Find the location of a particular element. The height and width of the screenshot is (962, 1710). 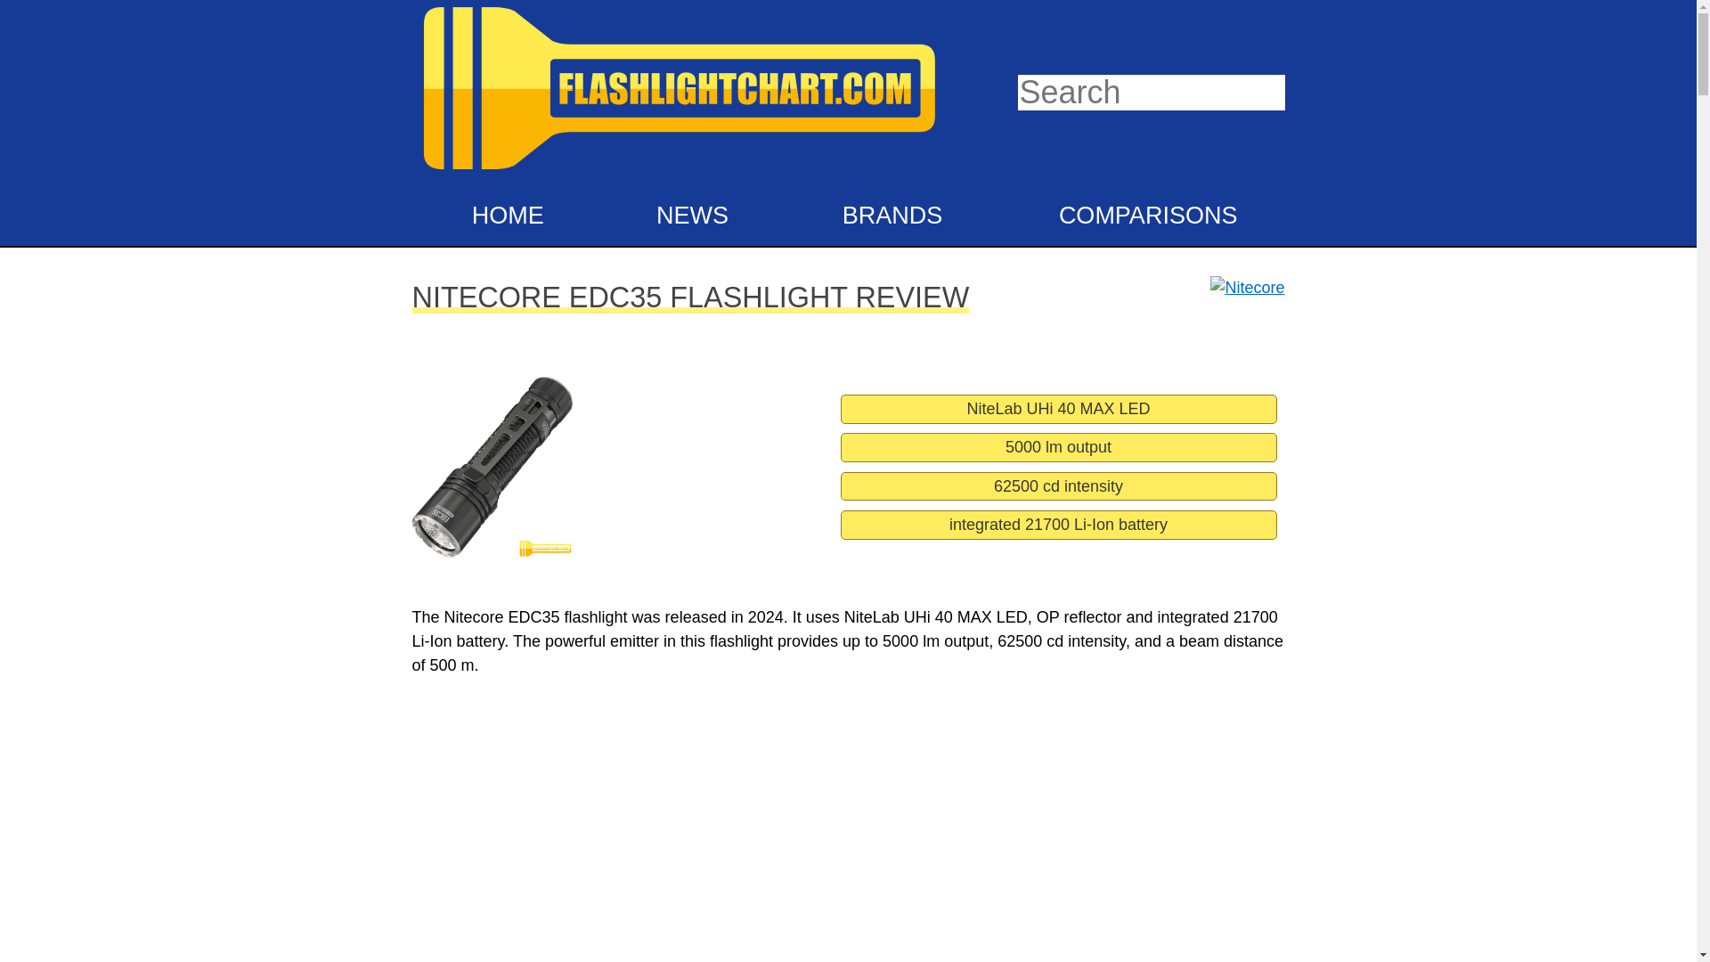

FlashlightChart.com Home is located at coordinates (679, 173).